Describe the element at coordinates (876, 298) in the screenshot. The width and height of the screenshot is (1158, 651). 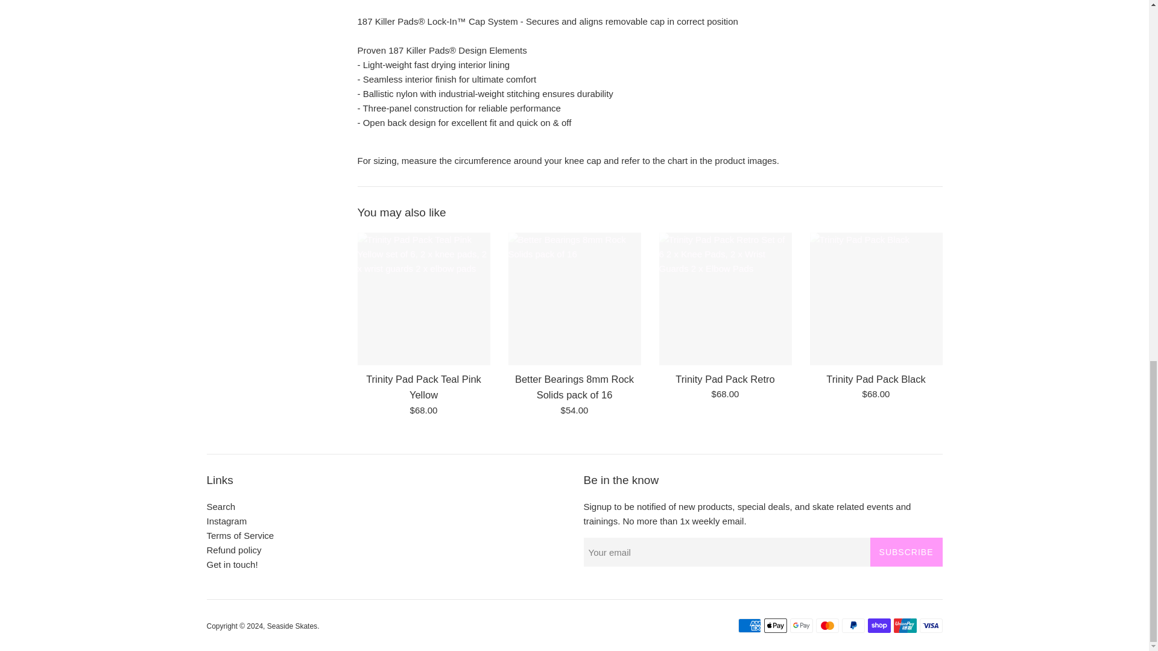
I see `Trinity Pad Pack Black` at that location.